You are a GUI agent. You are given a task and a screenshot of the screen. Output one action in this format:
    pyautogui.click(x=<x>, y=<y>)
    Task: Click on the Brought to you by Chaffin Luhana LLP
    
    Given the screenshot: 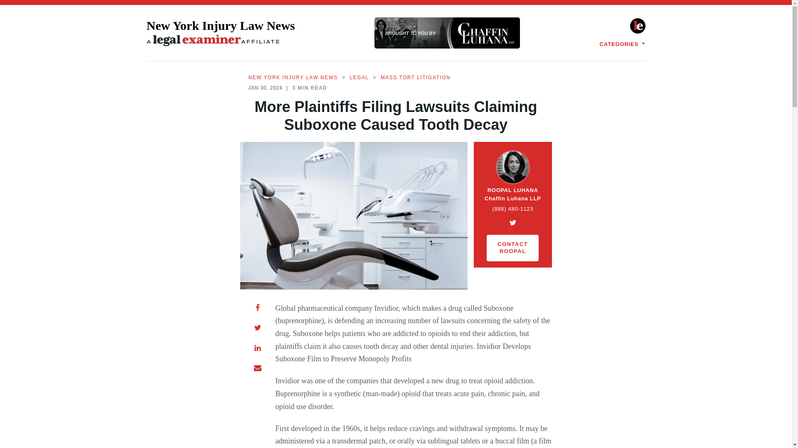 What is the action you would take?
    pyautogui.click(x=447, y=33)
    